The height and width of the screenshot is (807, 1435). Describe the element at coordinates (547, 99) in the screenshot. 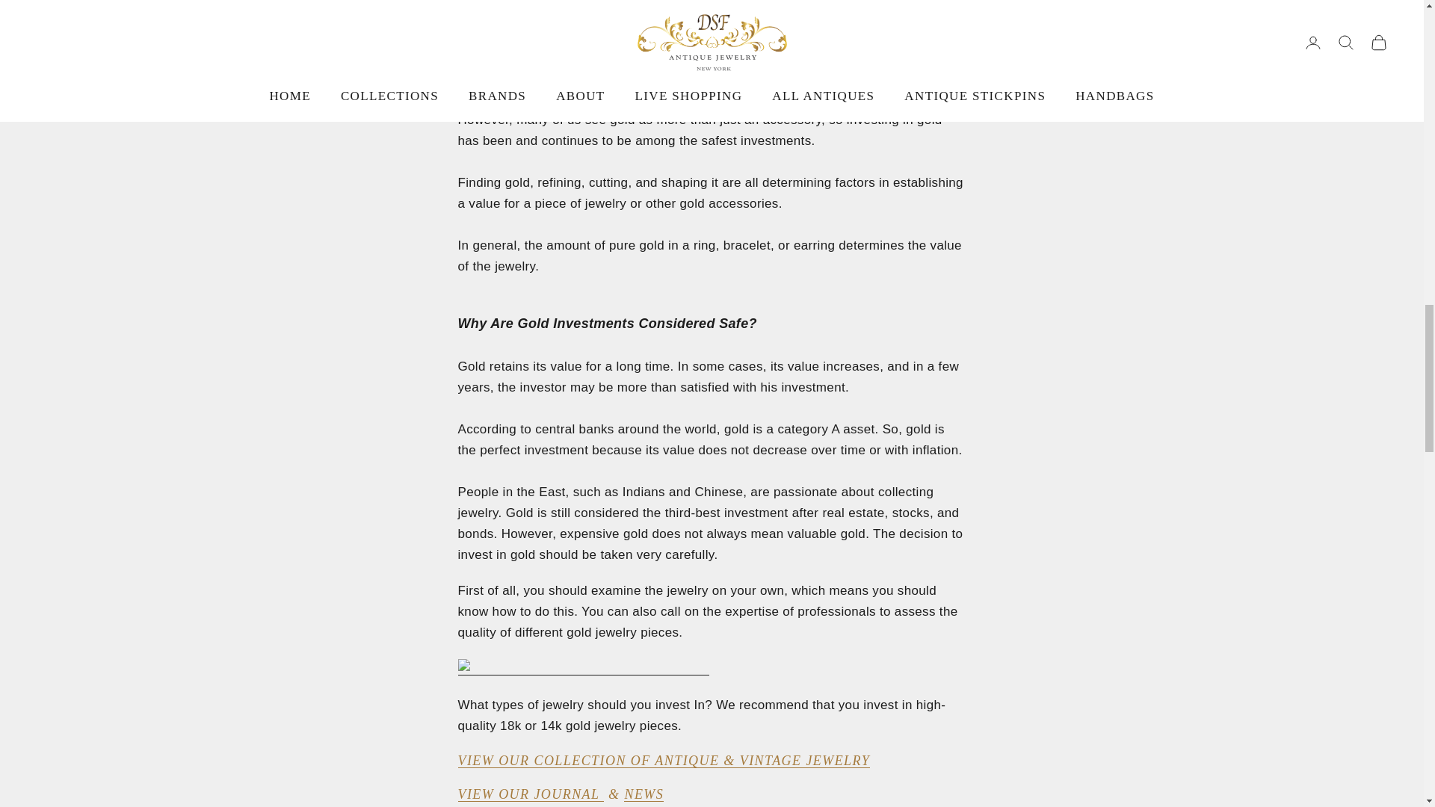

I see `wide-18k-yellow-gold-link-bracelet` at that location.